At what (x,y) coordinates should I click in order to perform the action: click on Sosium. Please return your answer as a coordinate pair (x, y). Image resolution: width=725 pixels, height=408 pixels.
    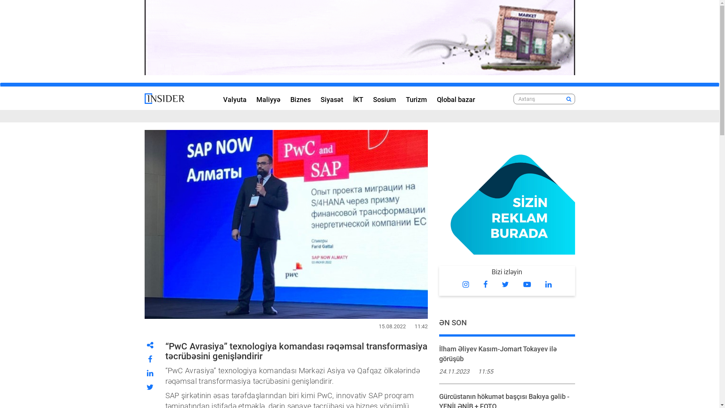
    Looking at the image, I should click on (384, 98).